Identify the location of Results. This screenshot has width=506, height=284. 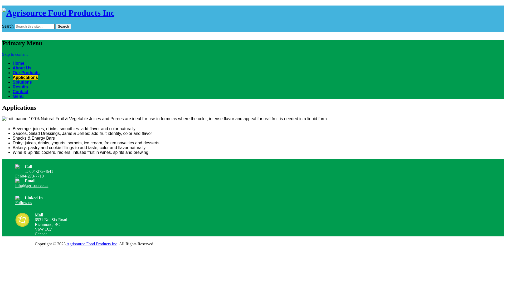
(20, 87).